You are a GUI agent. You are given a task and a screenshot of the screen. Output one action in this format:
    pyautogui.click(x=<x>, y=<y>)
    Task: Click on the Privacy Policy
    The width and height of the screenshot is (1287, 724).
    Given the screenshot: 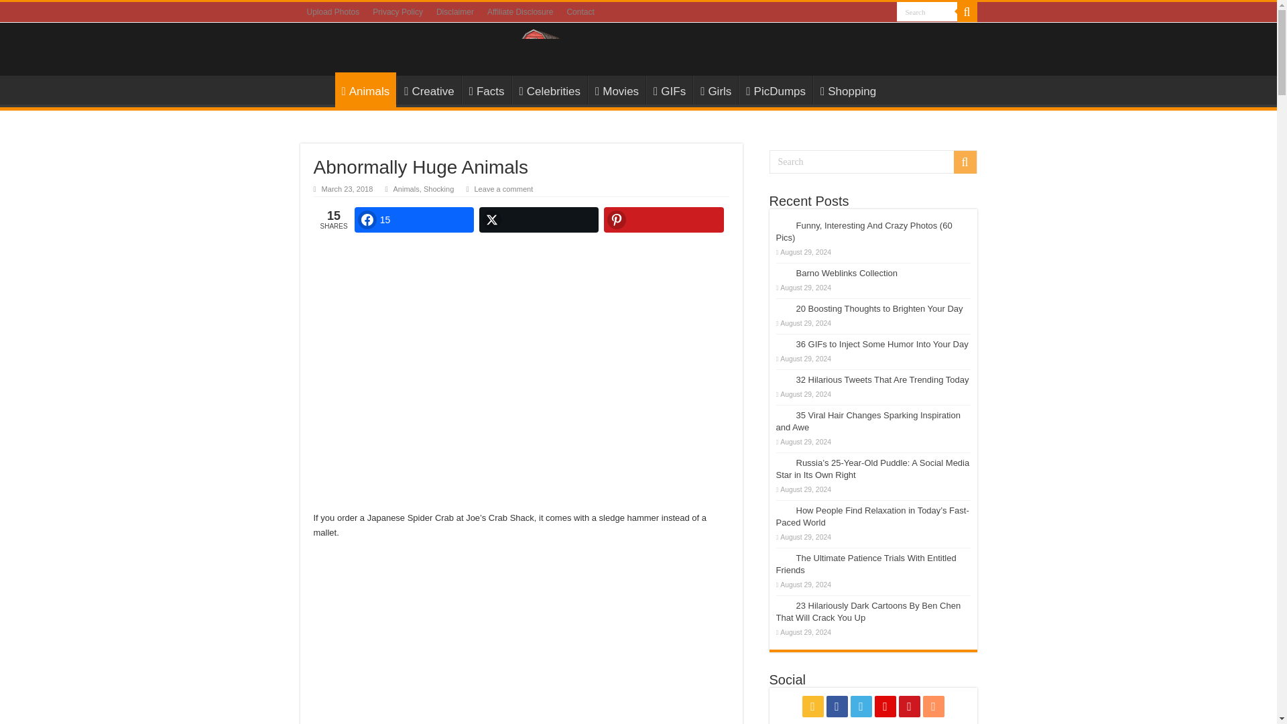 What is the action you would take?
    pyautogui.click(x=397, y=12)
    